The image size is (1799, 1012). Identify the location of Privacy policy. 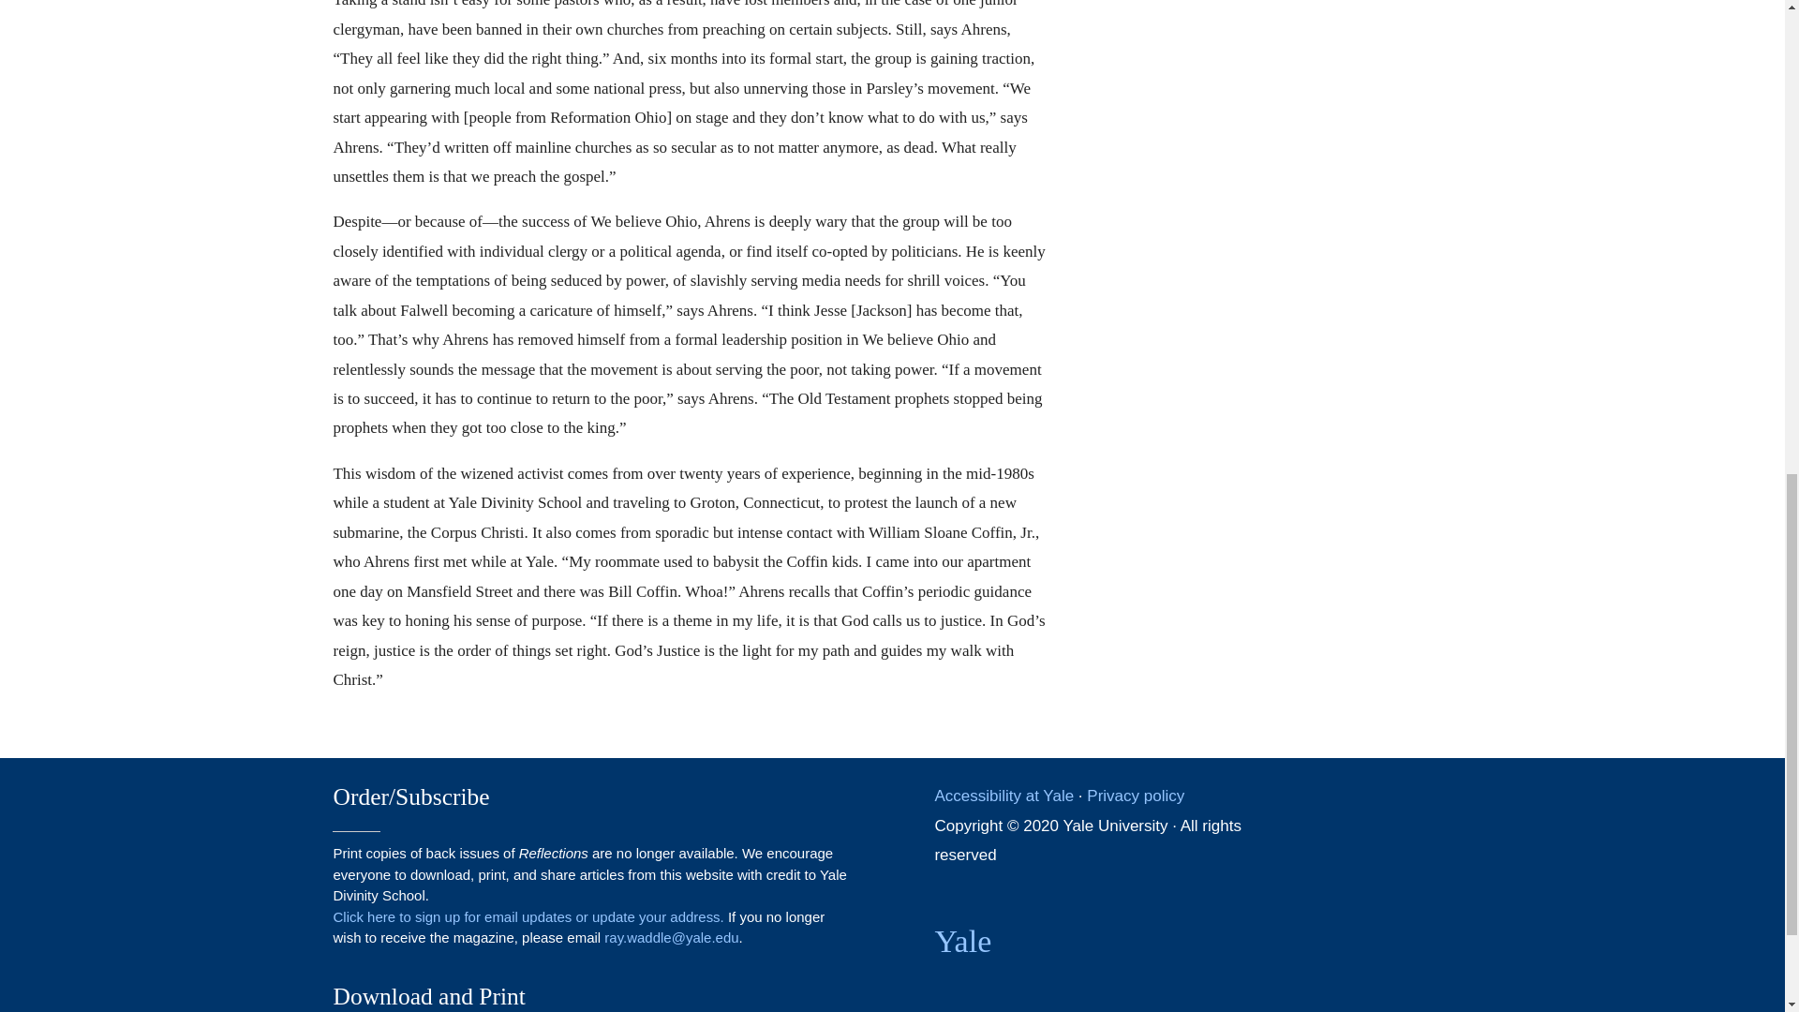
(1135, 796).